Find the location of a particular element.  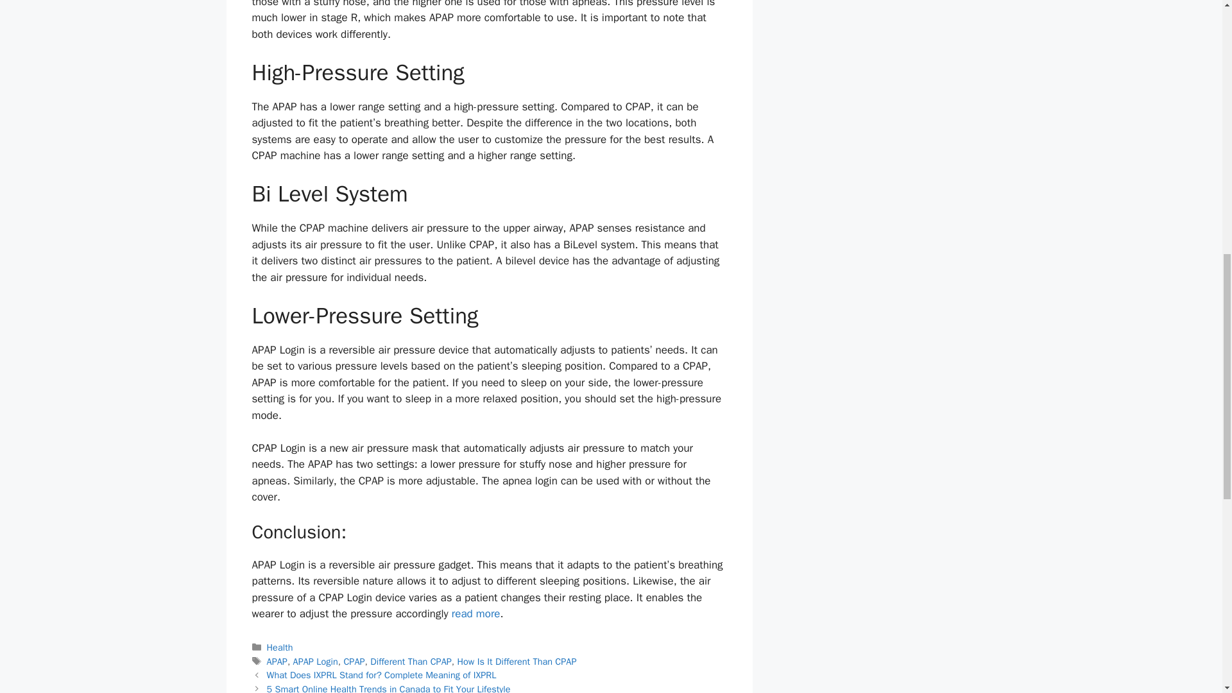

Health is located at coordinates (280, 647).